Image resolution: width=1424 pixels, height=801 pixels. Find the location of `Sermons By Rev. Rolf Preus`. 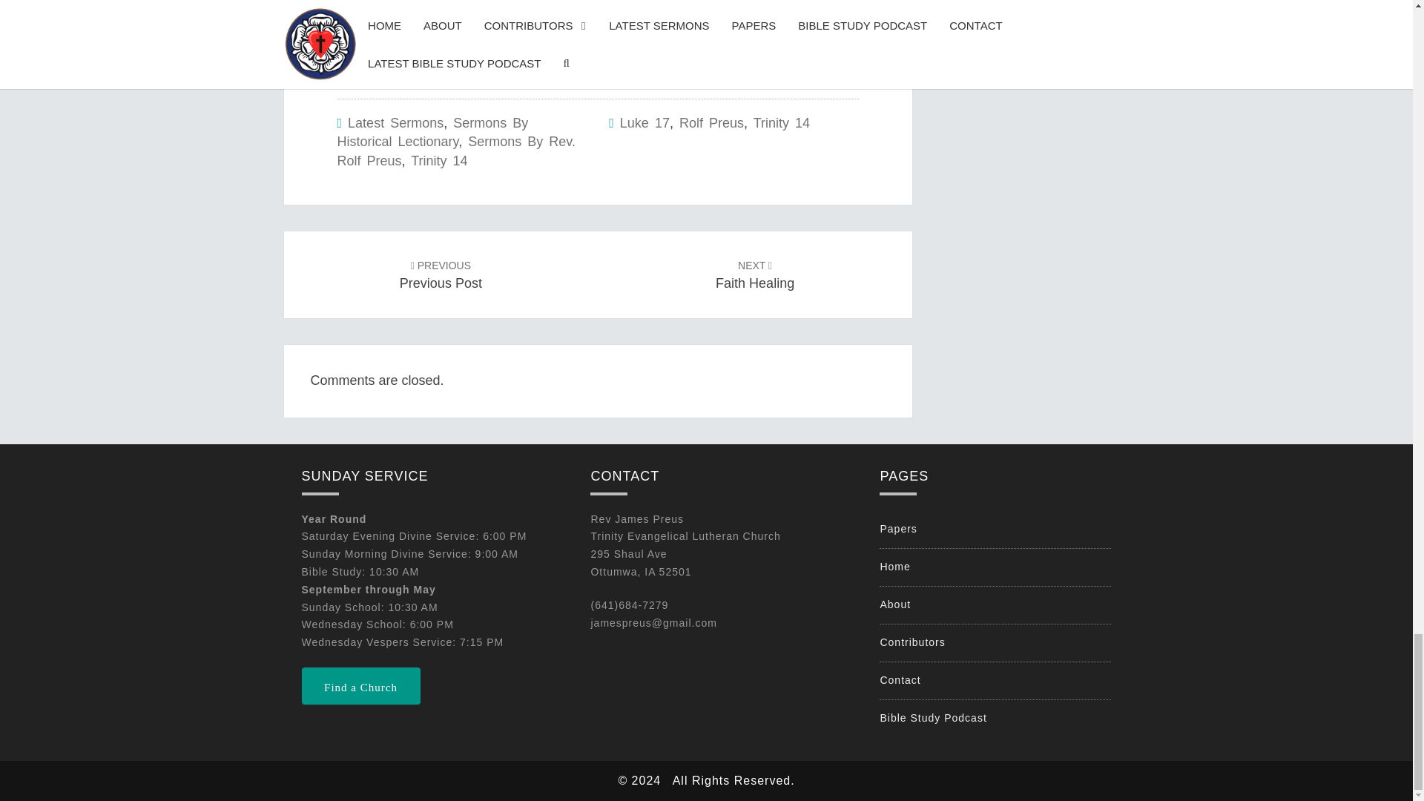

Sermons By Rev. Rolf Preus is located at coordinates (455, 151).